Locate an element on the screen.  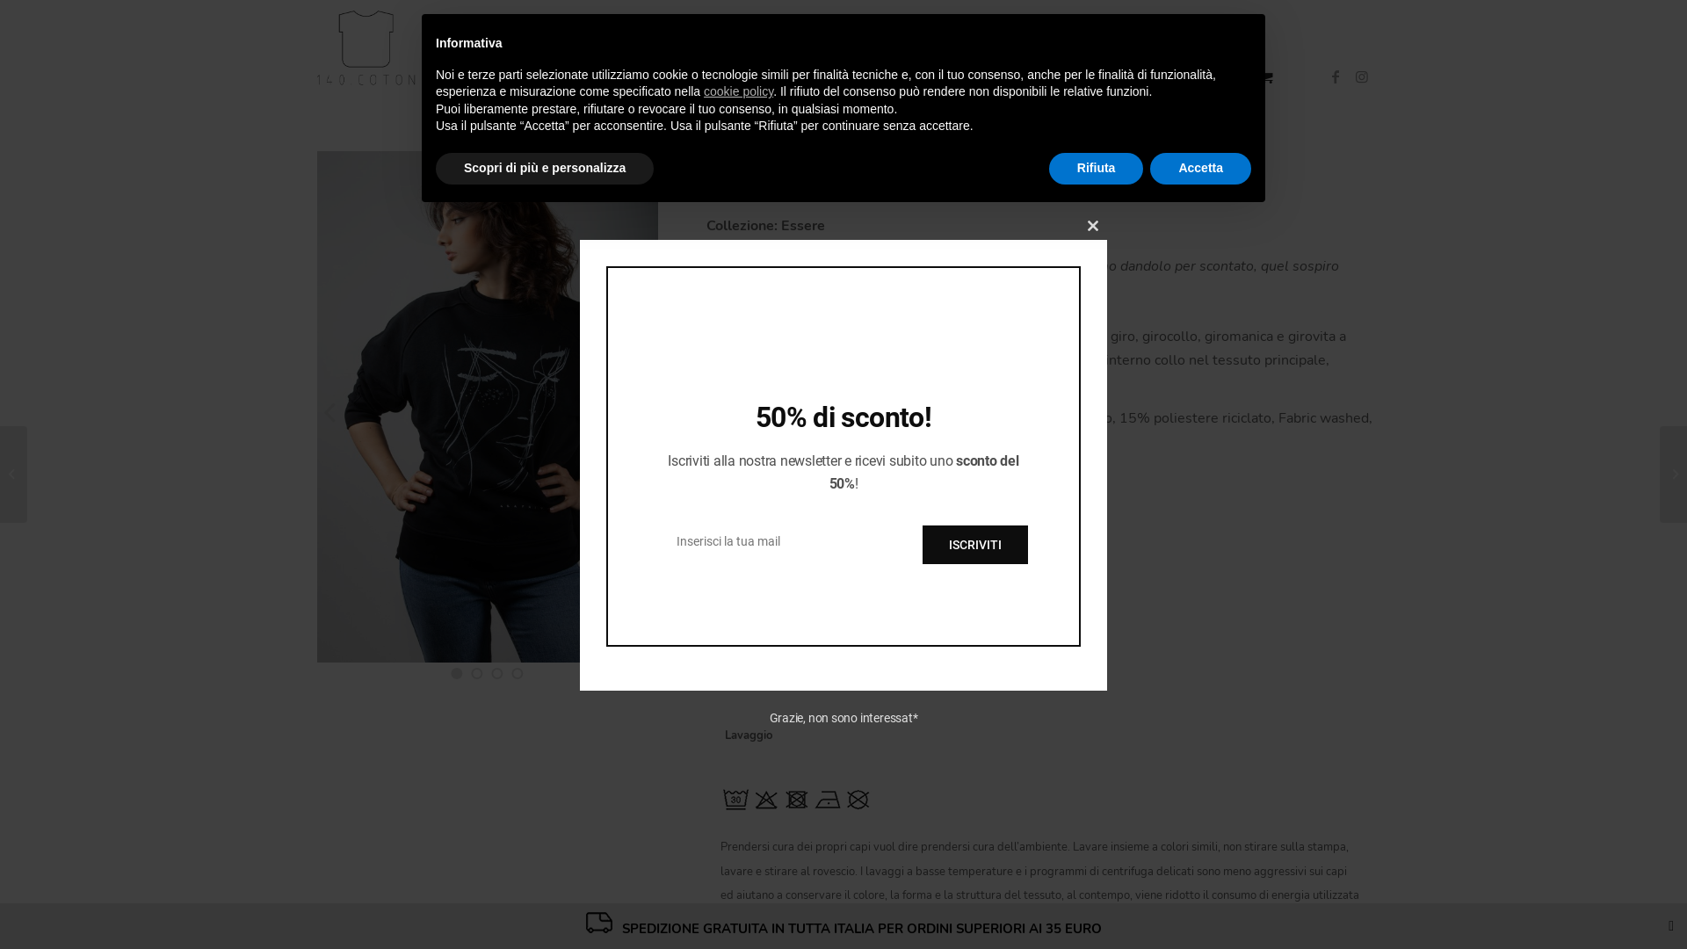
ISCRIVITI is located at coordinates (975, 545).